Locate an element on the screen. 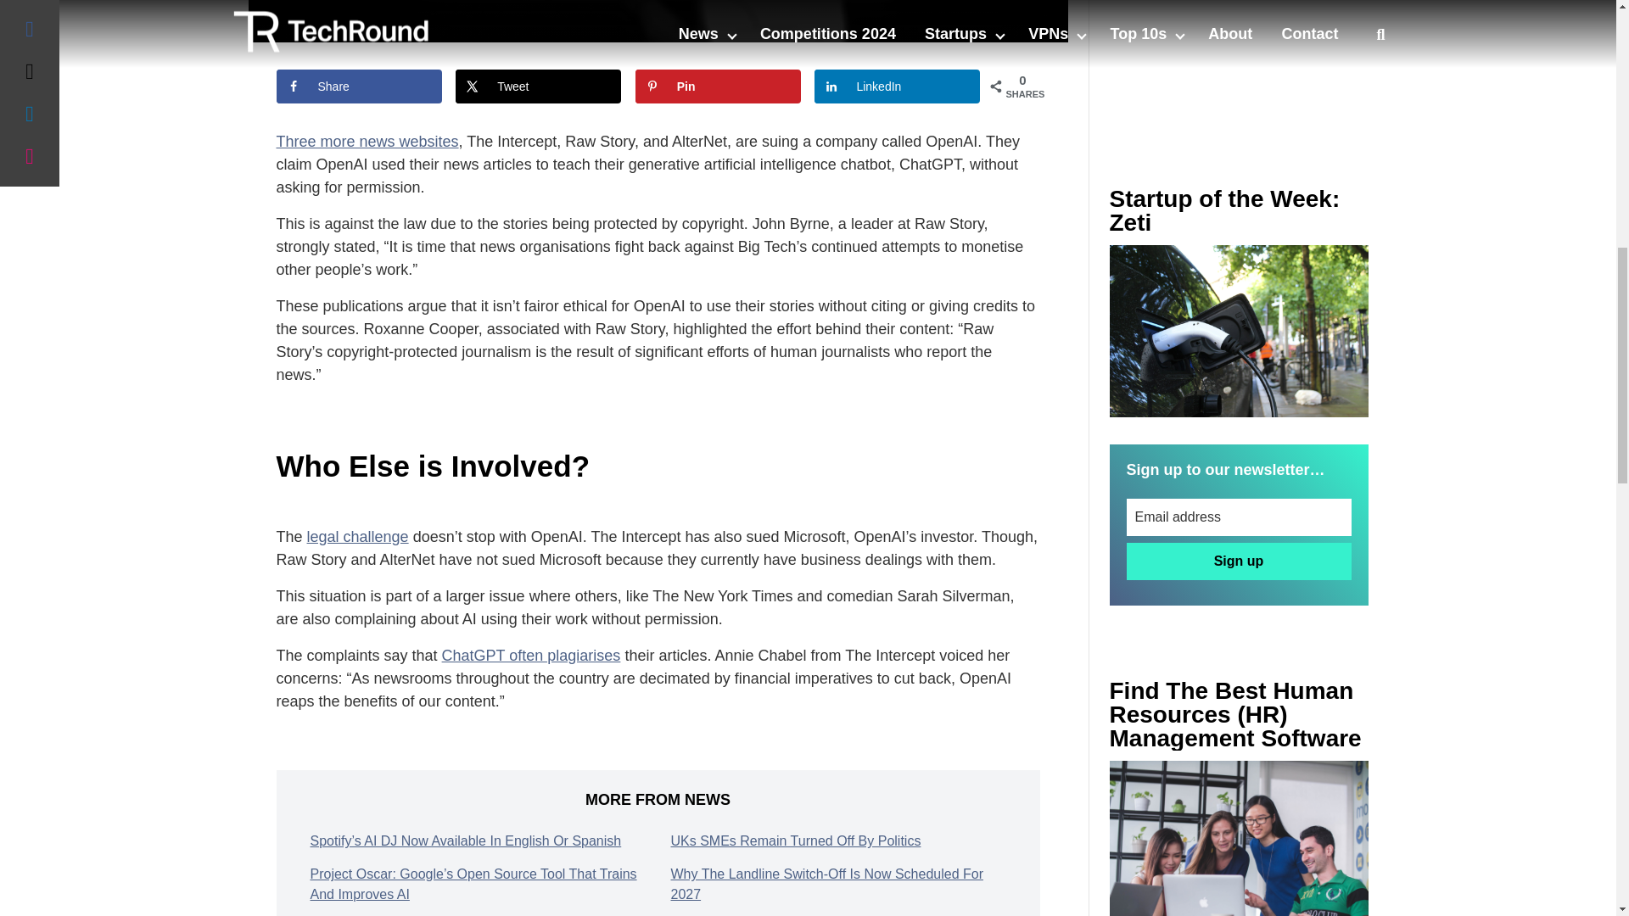 Image resolution: width=1629 pixels, height=916 pixels. Enter The BAME Top 50 Entrepreneurs - Deadline 10th Nov 2021 is located at coordinates (1239, 838).